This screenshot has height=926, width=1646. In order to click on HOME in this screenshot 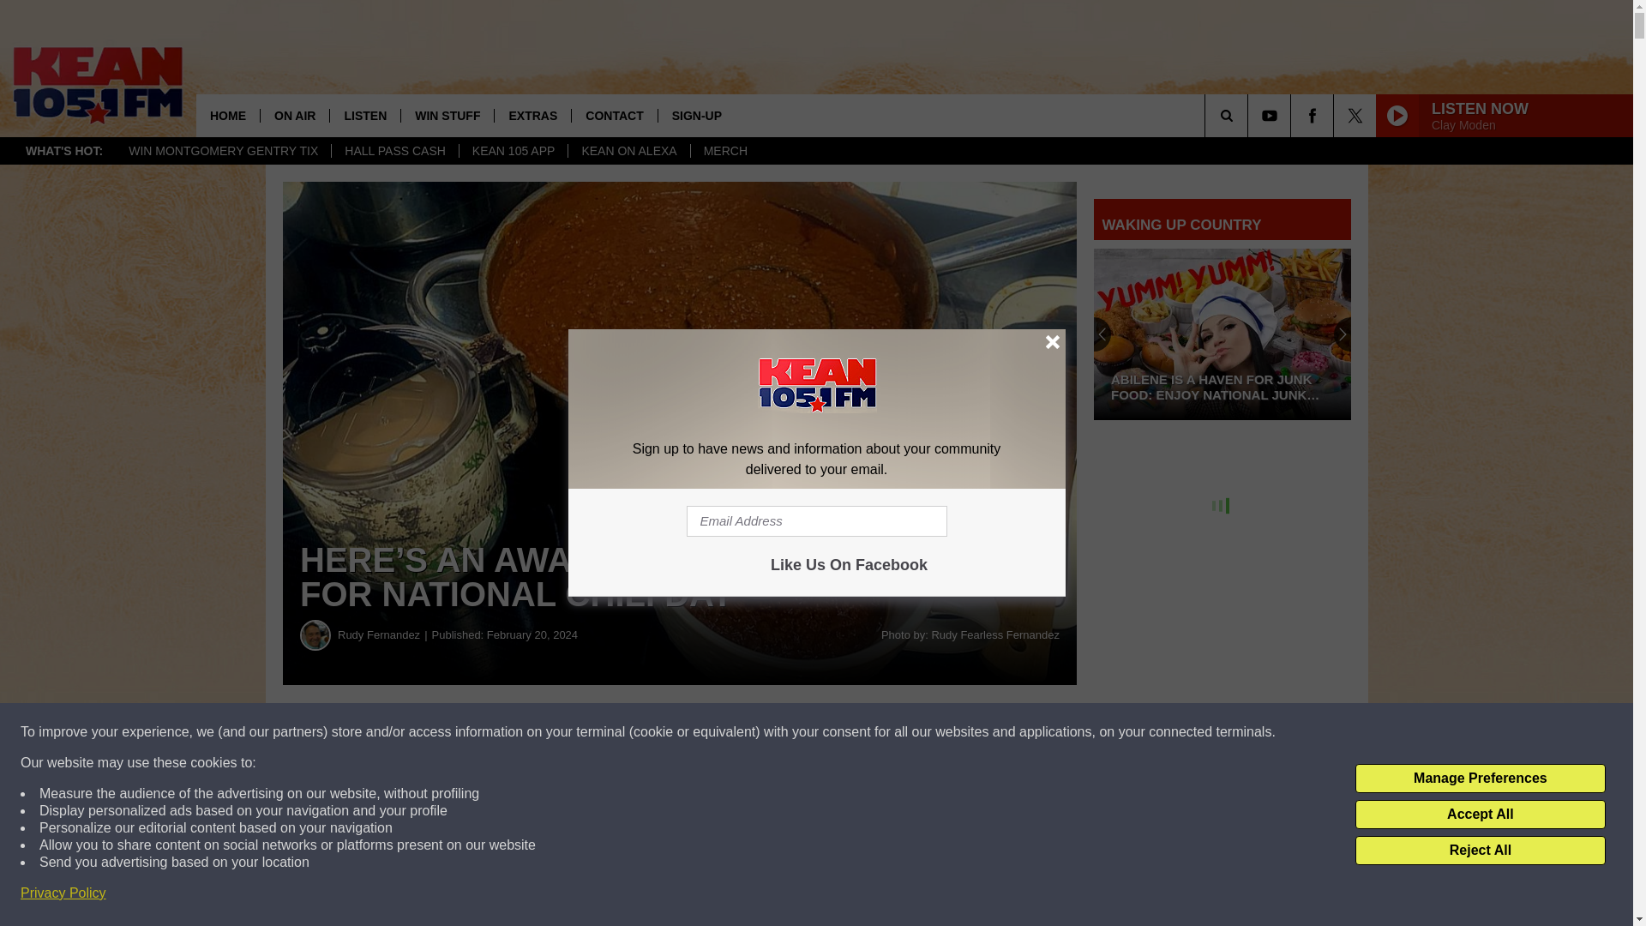, I will do `click(228, 115)`.